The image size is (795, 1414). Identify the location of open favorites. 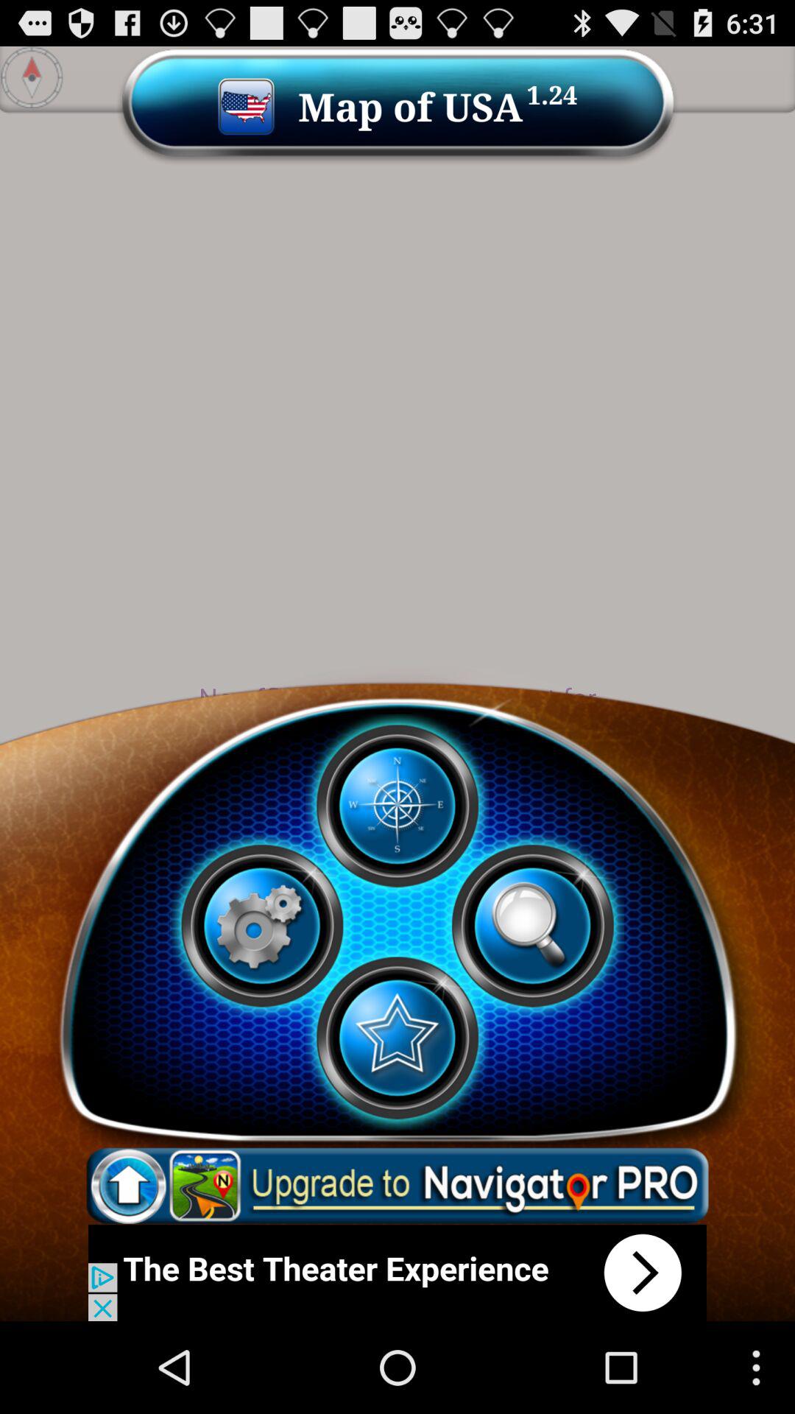
(397, 1038).